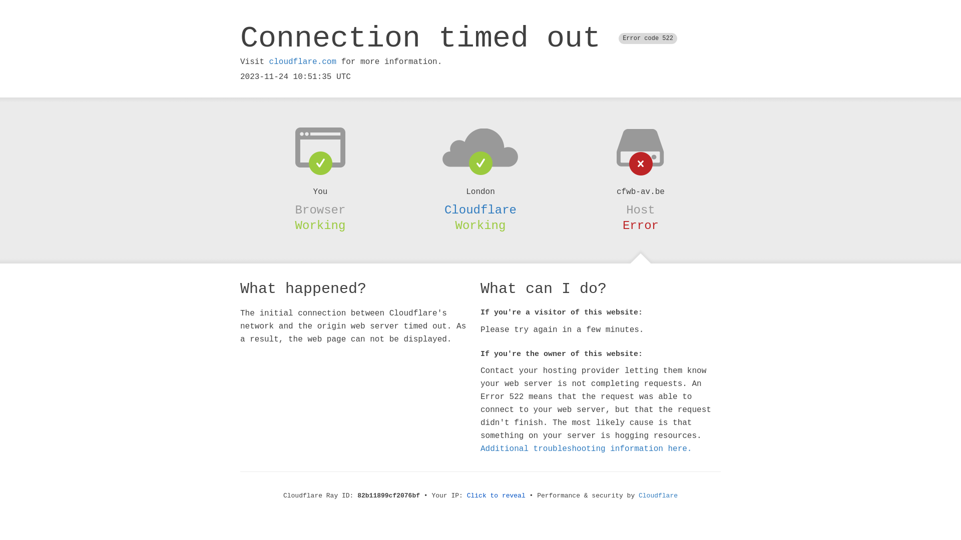  I want to click on cloudflare.com, so click(303, 62).